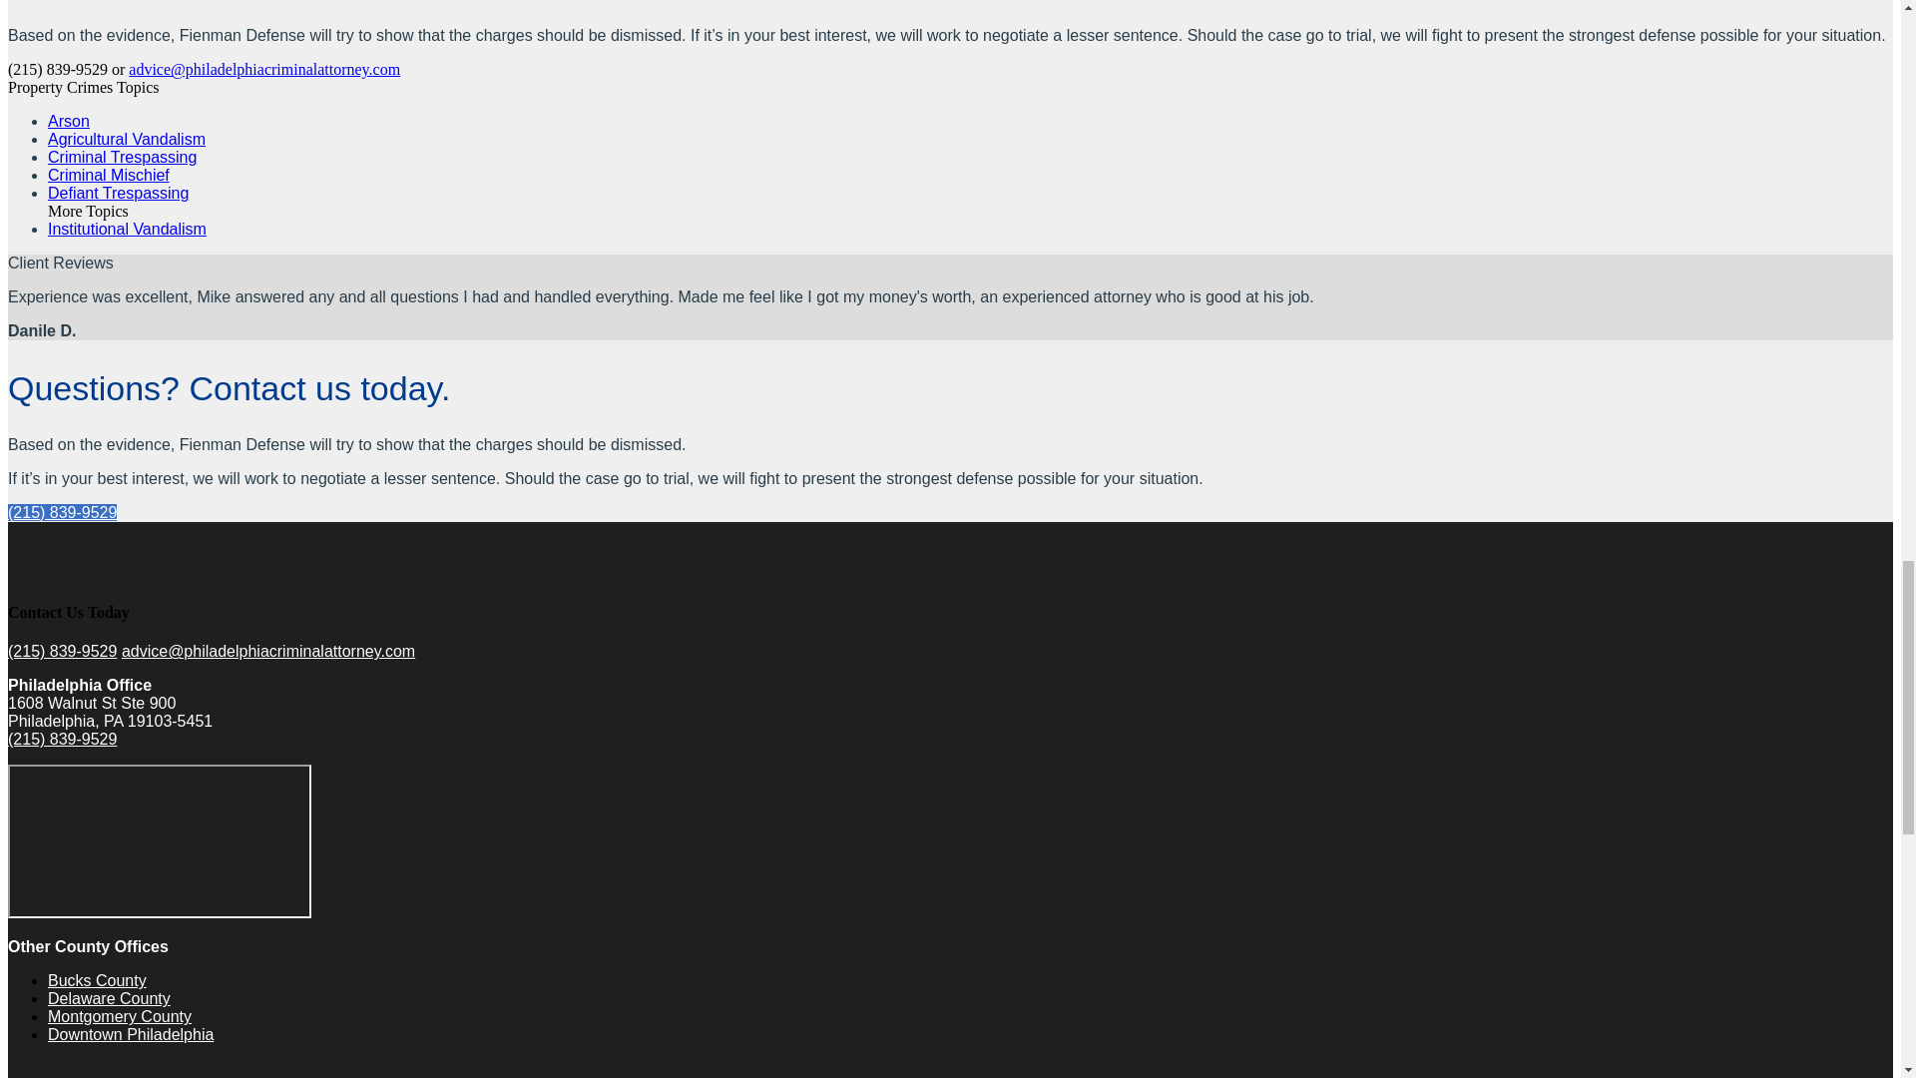 The image size is (1916, 1078). Describe the element at coordinates (126, 138) in the screenshot. I see `Agricultural Vandalism` at that location.